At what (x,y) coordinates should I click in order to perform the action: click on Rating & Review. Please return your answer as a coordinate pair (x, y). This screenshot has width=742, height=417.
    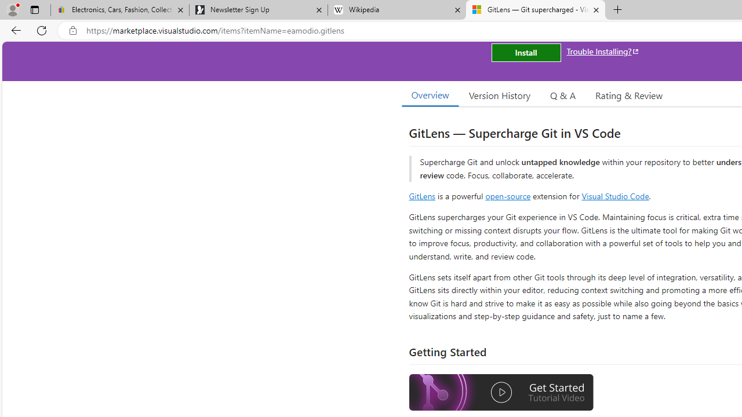
    Looking at the image, I should click on (628, 95).